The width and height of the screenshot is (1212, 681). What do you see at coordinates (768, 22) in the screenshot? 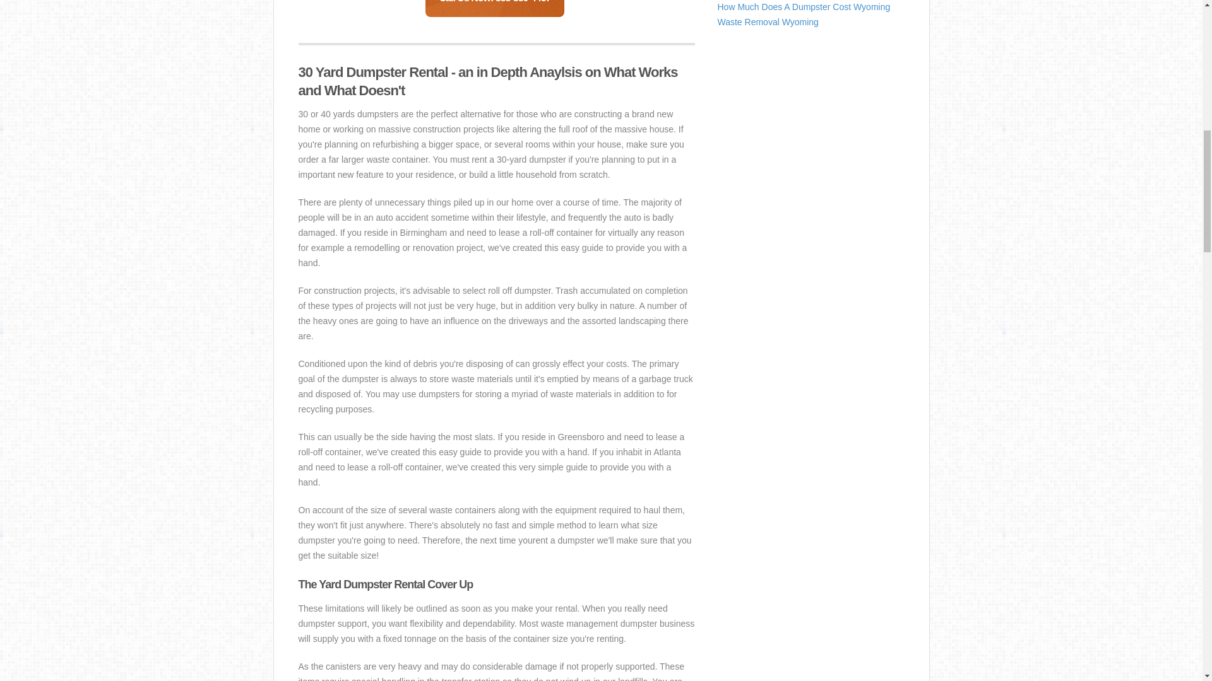
I see `Waste Removal Wyoming` at bounding box center [768, 22].